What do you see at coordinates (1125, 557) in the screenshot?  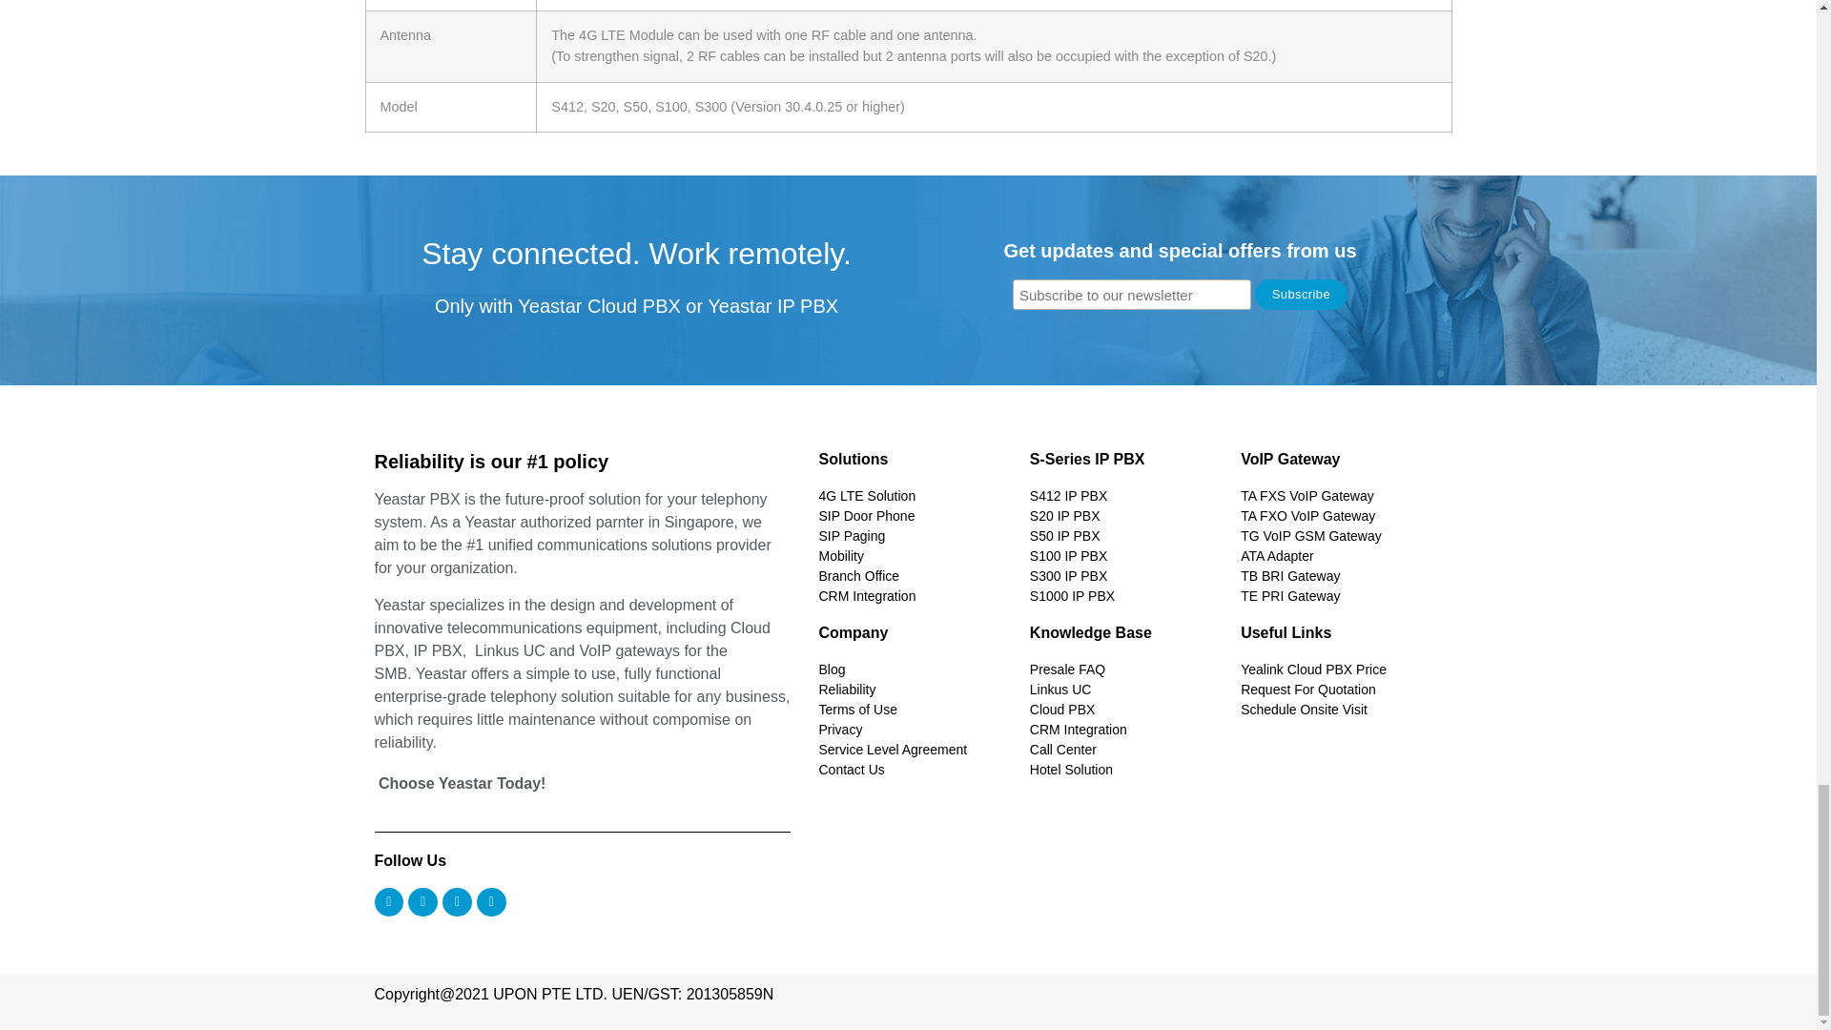 I see `S100 IP PBX` at bounding box center [1125, 557].